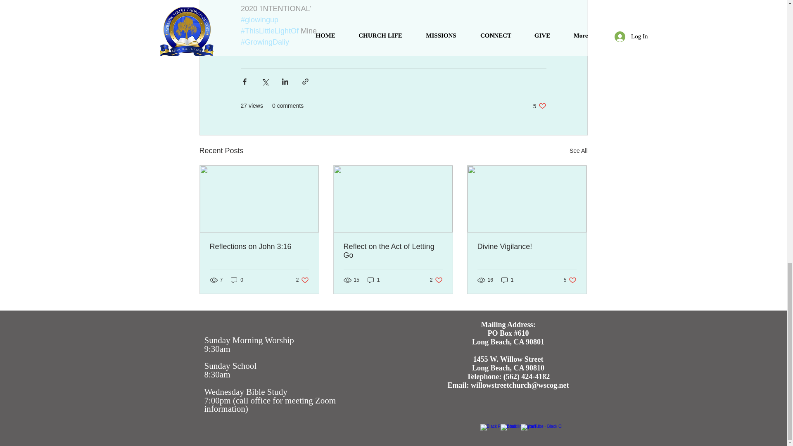 The image size is (793, 446). What do you see at coordinates (527, 247) in the screenshot?
I see `1` at bounding box center [527, 247].